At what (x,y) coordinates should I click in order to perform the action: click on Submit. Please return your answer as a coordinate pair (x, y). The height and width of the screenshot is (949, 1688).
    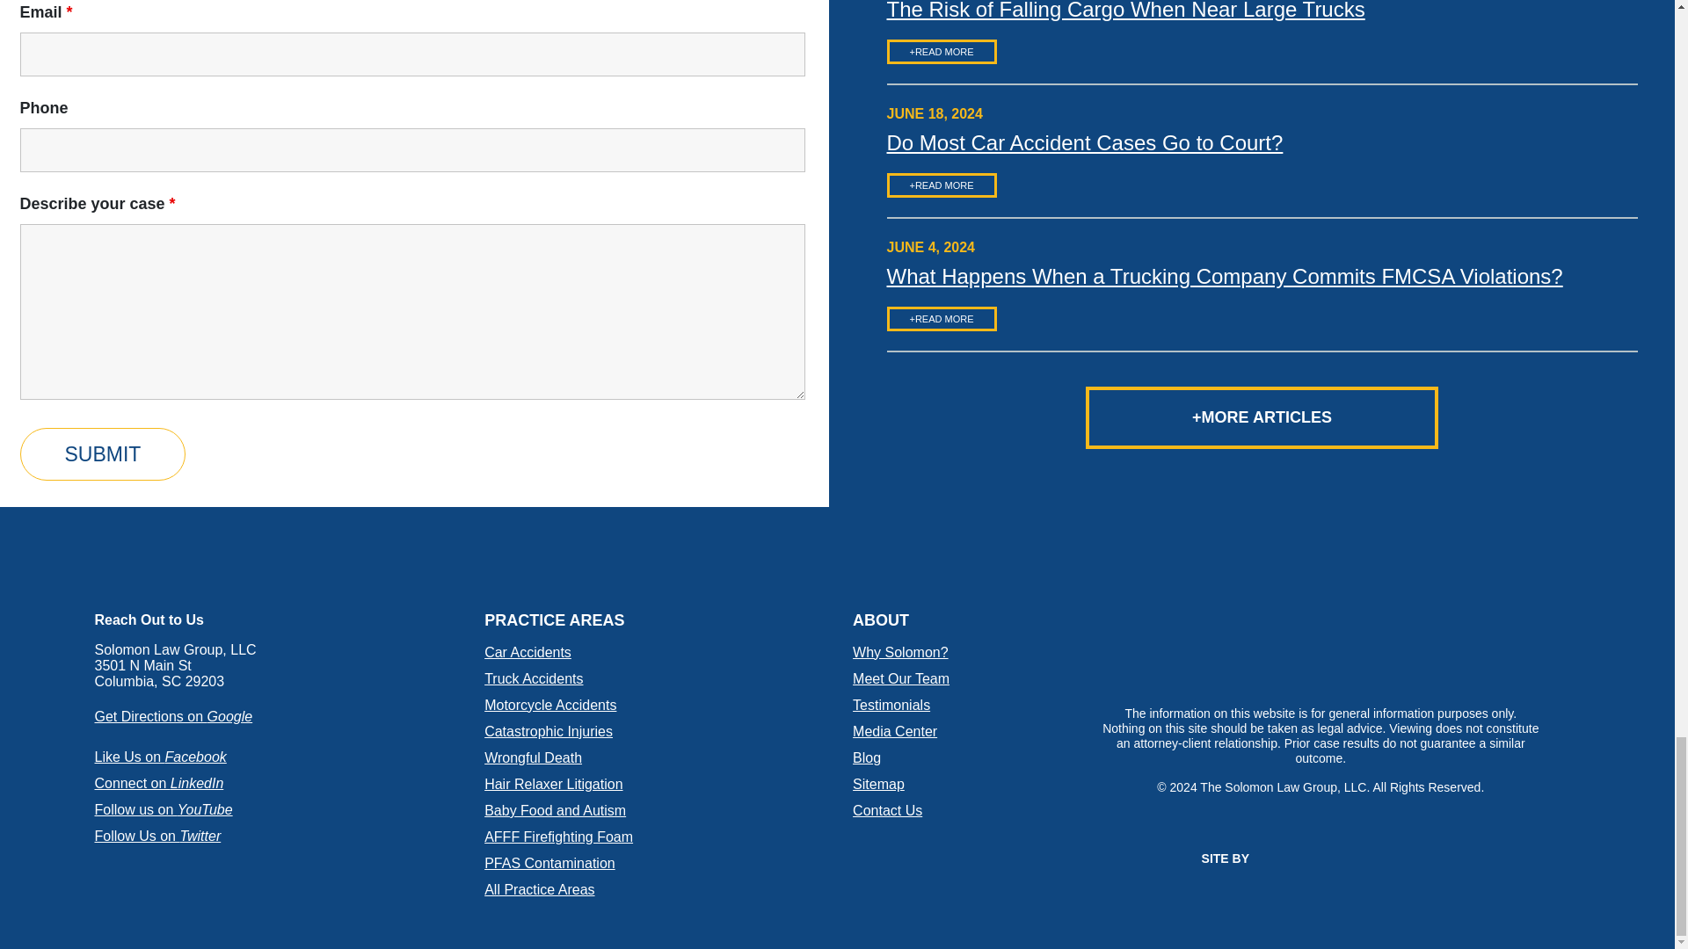
    Looking at the image, I should click on (102, 453).